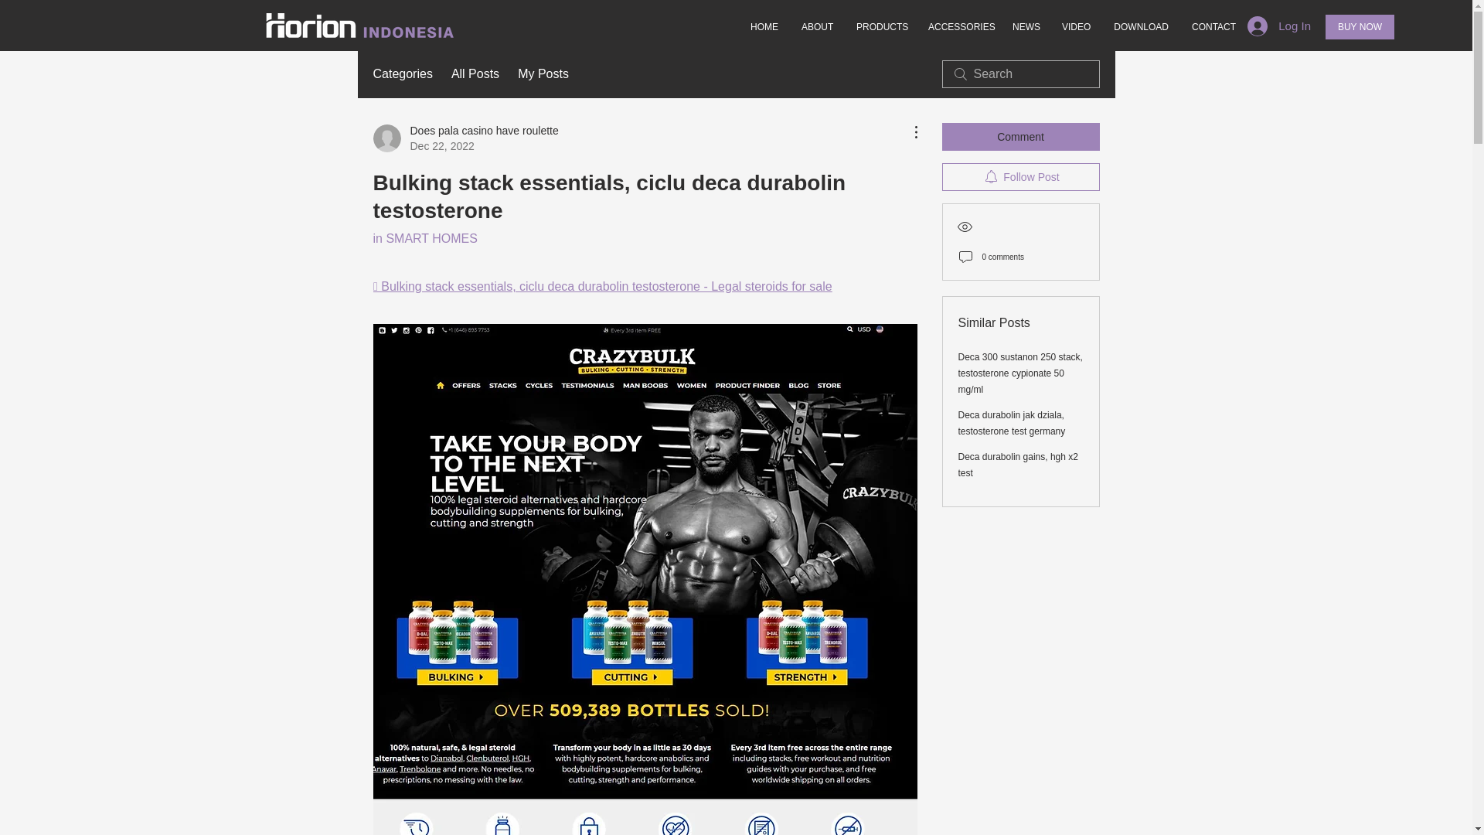 The width and height of the screenshot is (1484, 835). I want to click on ACCESSORIES, so click(1213, 27).